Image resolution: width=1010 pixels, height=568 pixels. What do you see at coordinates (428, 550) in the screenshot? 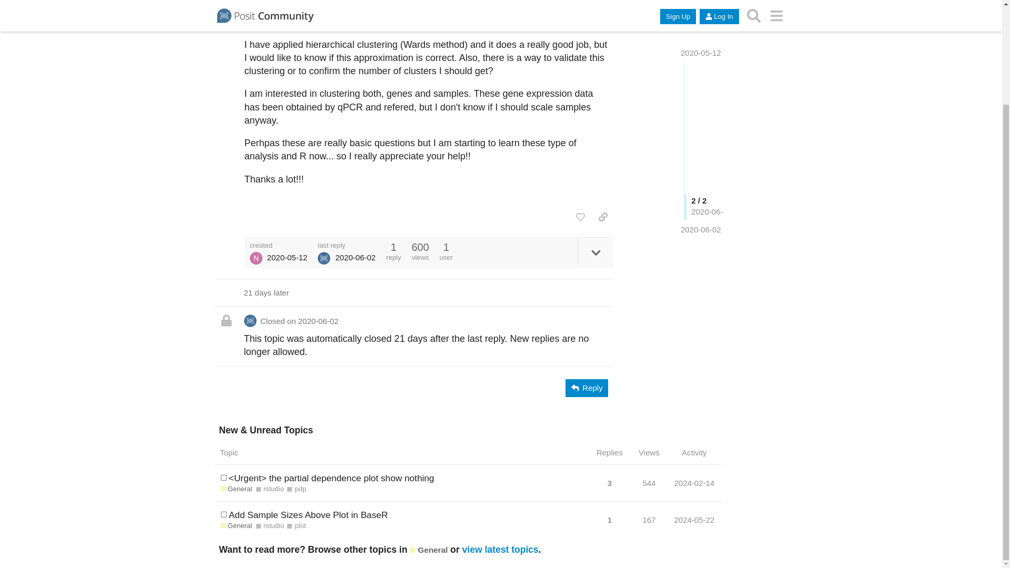
I see `General` at bounding box center [428, 550].